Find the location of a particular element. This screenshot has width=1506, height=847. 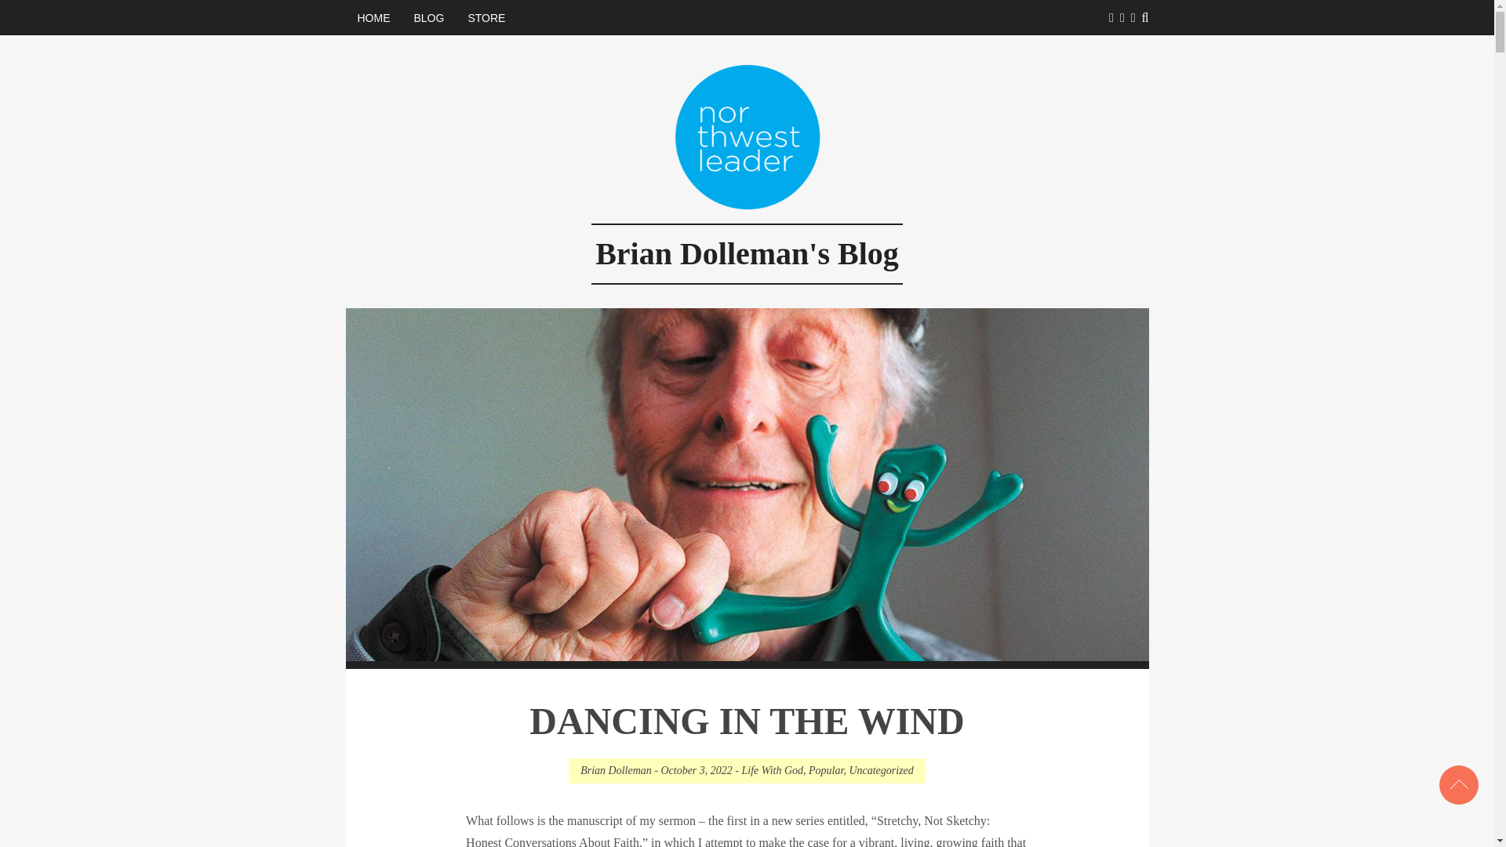

BLOG is located at coordinates (428, 17).